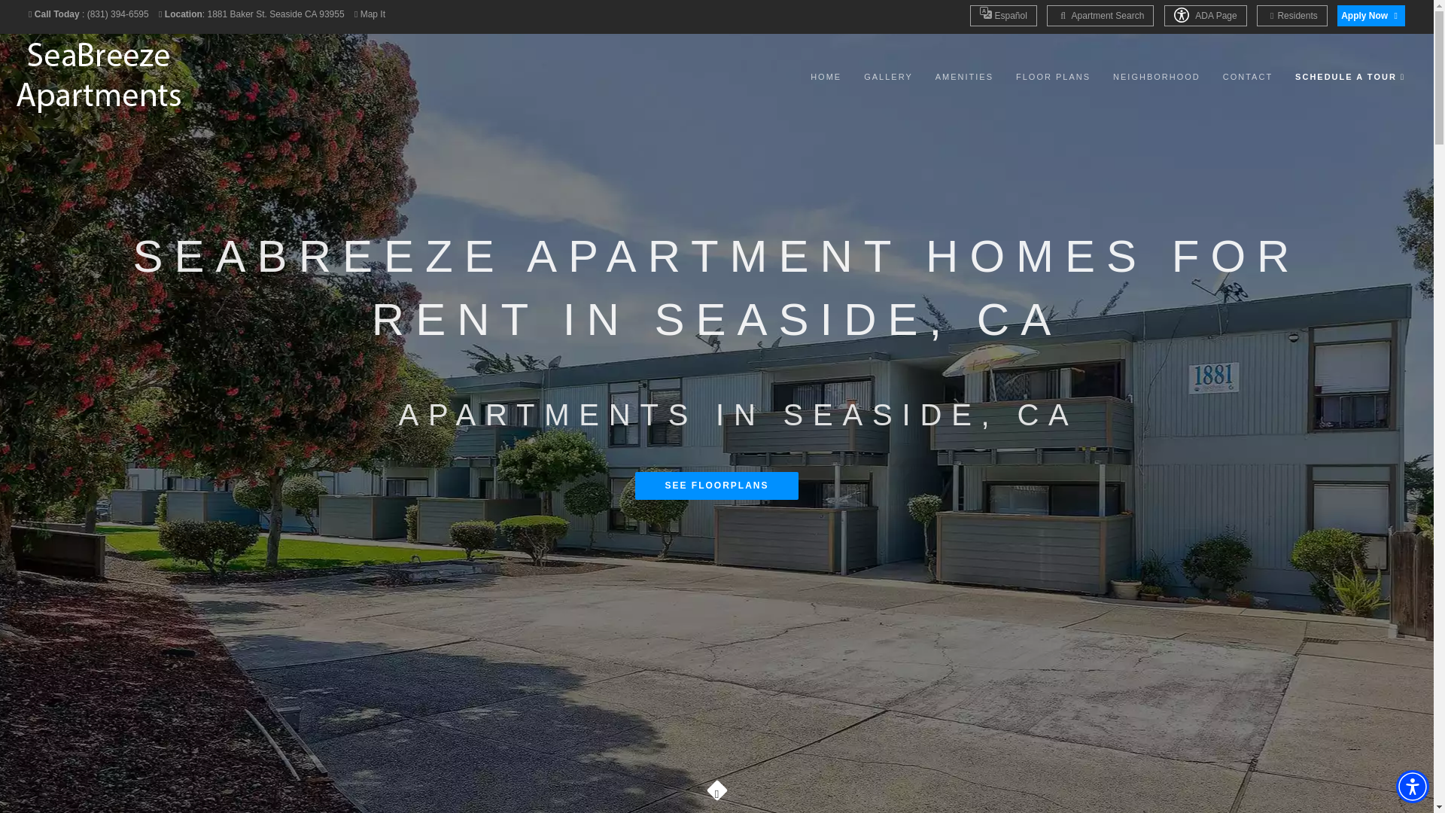 The width and height of the screenshot is (1445, 813). What do you see at coordinates (102, 77) in the screenshot?
I see `SeaBreeze Apartment Homes in Seaside, CA` at bounding box center [102, 77].